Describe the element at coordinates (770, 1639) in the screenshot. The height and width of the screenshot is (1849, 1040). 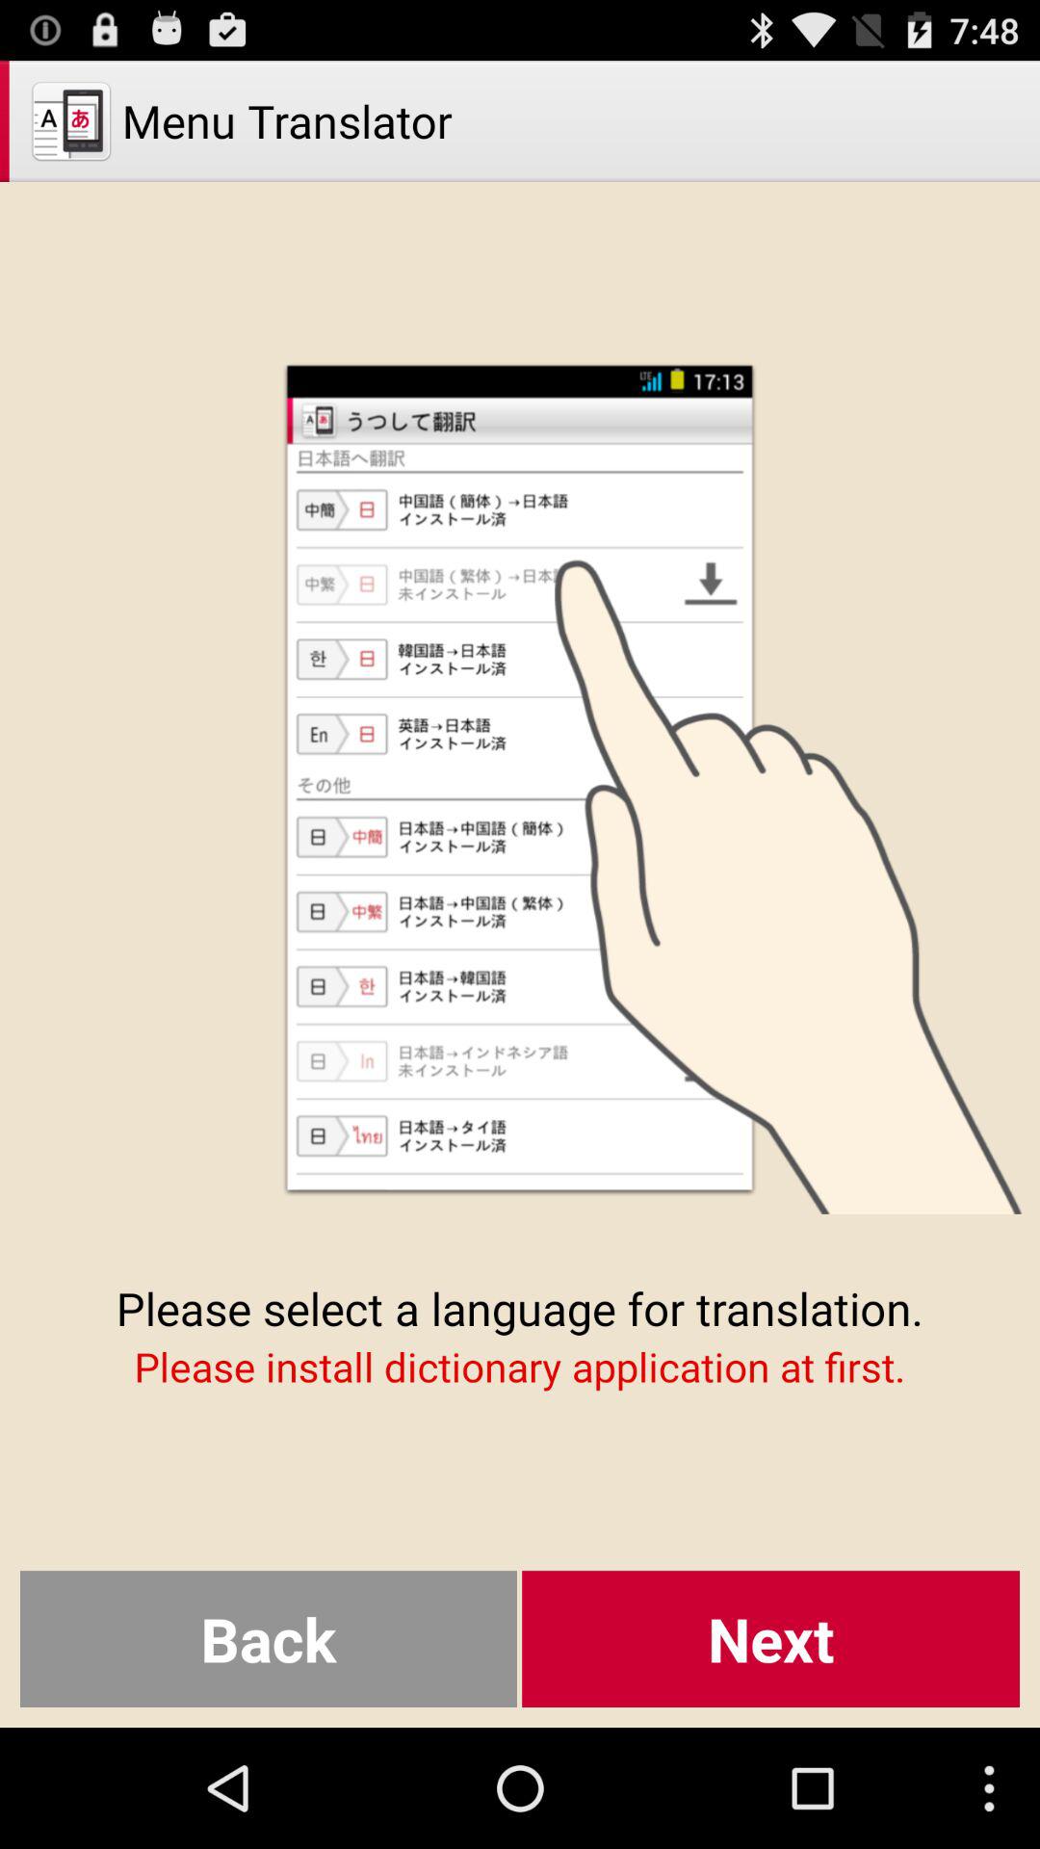
I see `scroll until next` at that location.